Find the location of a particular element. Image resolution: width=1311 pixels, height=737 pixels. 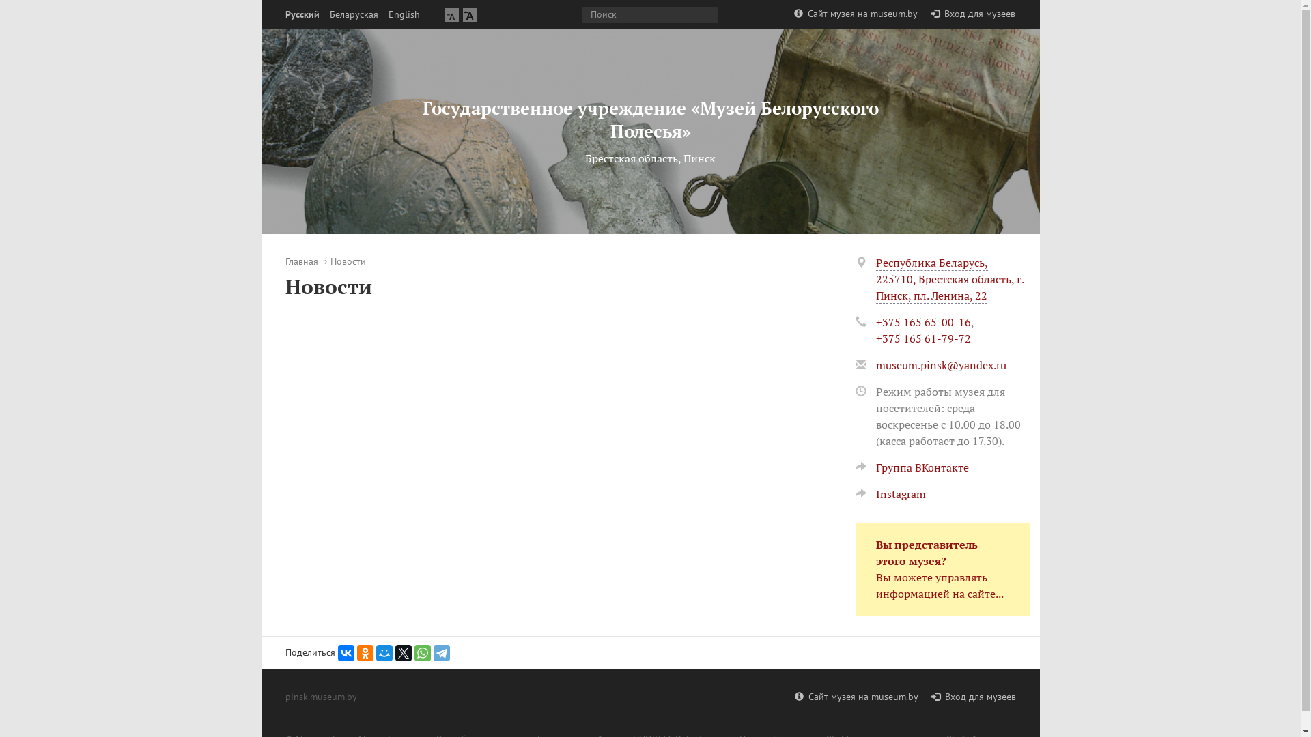

Twitter is located at coordinates (403, 653).